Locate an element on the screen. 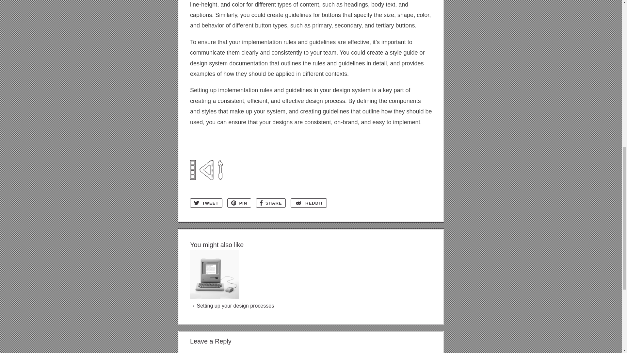 The width and height of the screenshot is (627, 353). TWEET is located at coordinates (206, 203).